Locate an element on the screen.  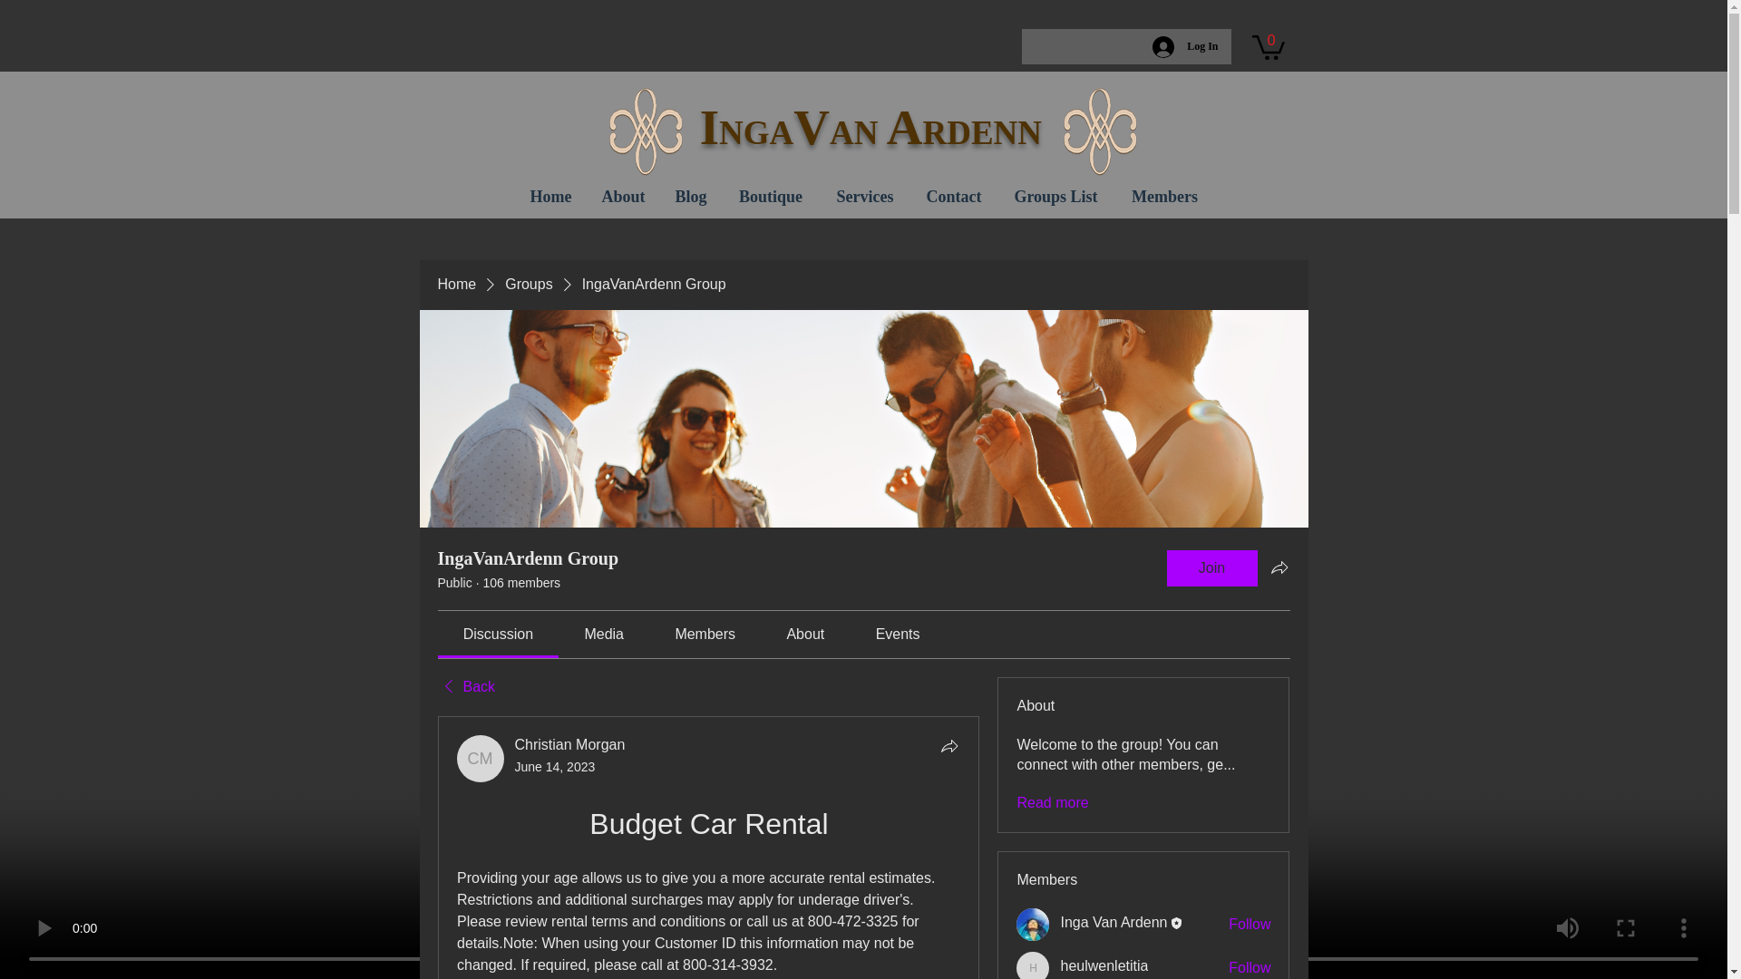
RDENN is located at coordinates (983, 132).